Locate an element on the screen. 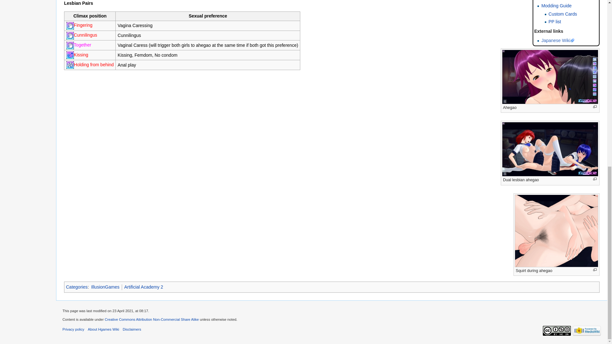 The image size is (612, 344). Japanese Wiki is located at coordinates (558, 40).